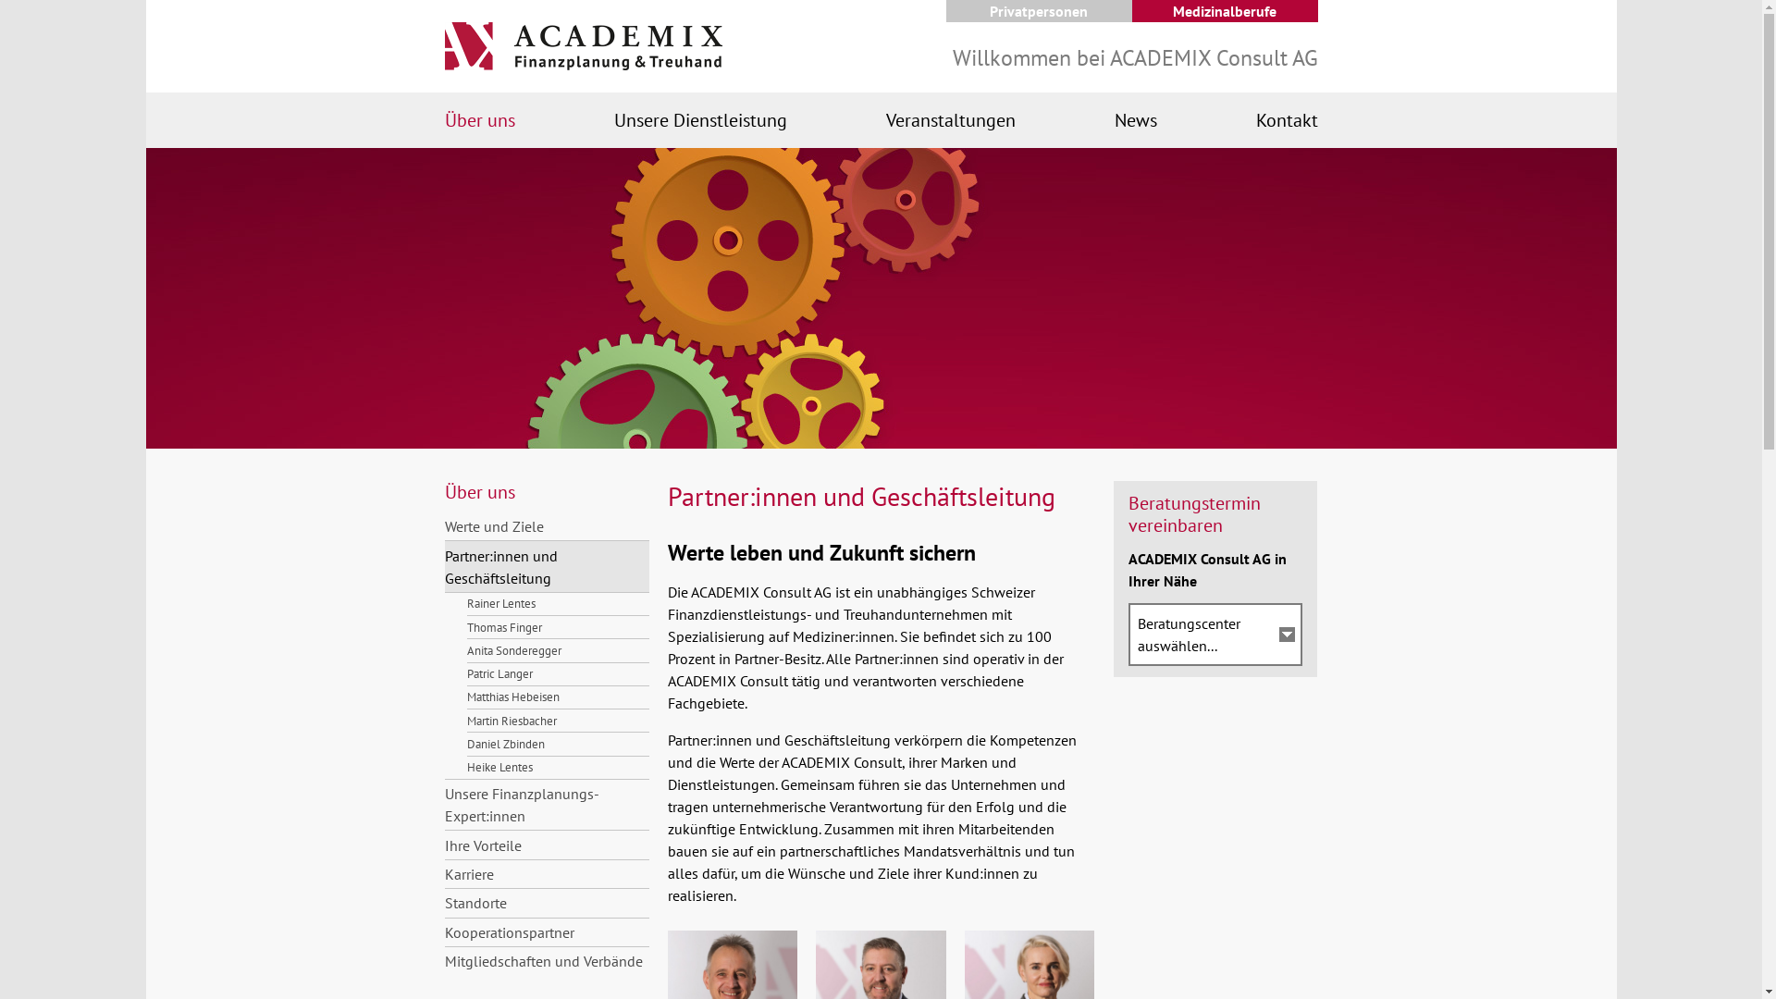 Image resolution: width=1776 pixels, height=999 pixels. I want to click on Martin Riesbacher, so click(557, 720).